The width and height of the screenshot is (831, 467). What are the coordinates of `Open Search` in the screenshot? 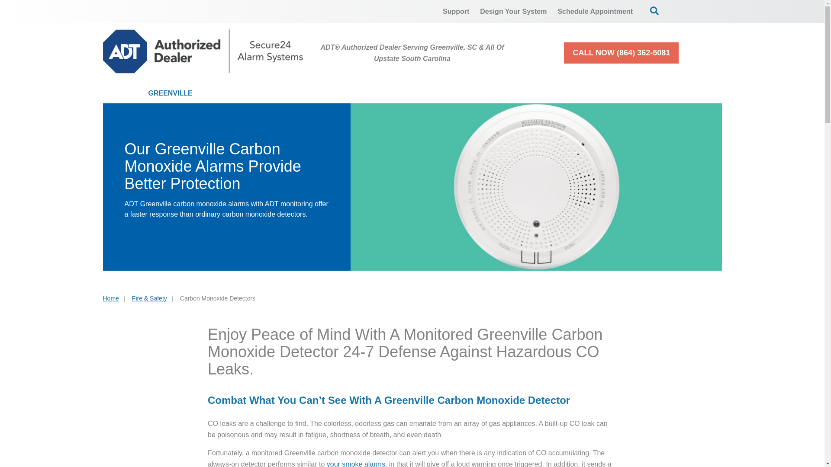 It's located at (654, 10).